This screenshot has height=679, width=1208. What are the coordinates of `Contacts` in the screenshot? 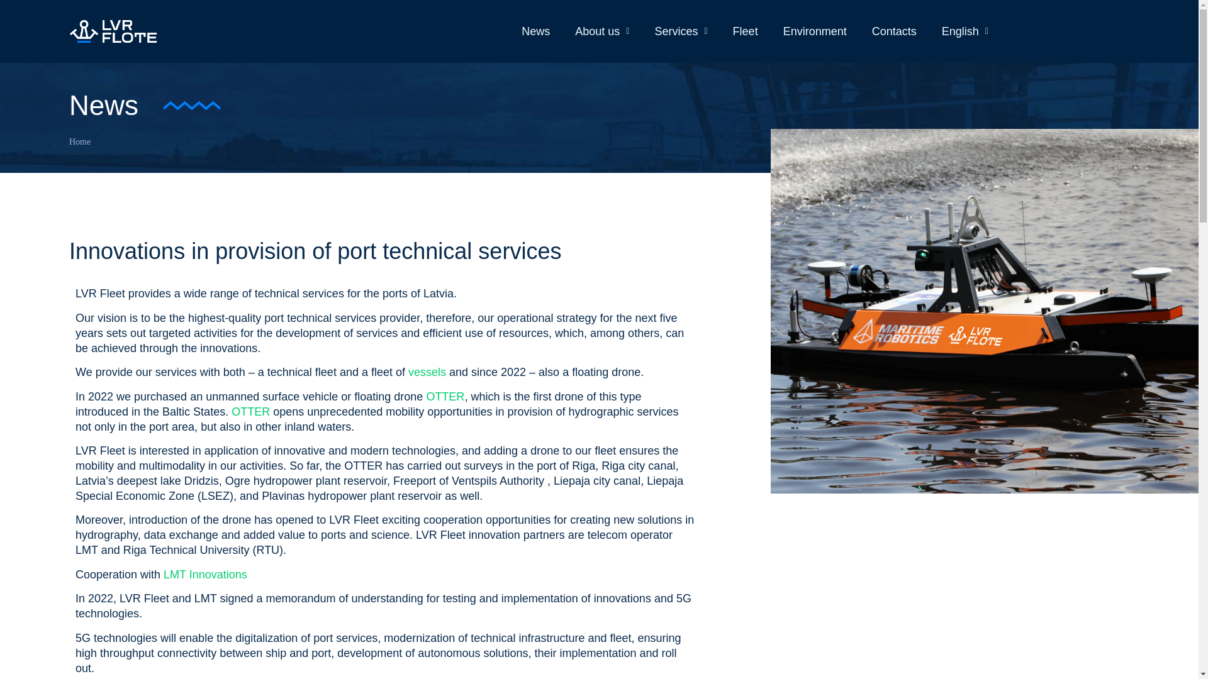 It's located at (894, 31).